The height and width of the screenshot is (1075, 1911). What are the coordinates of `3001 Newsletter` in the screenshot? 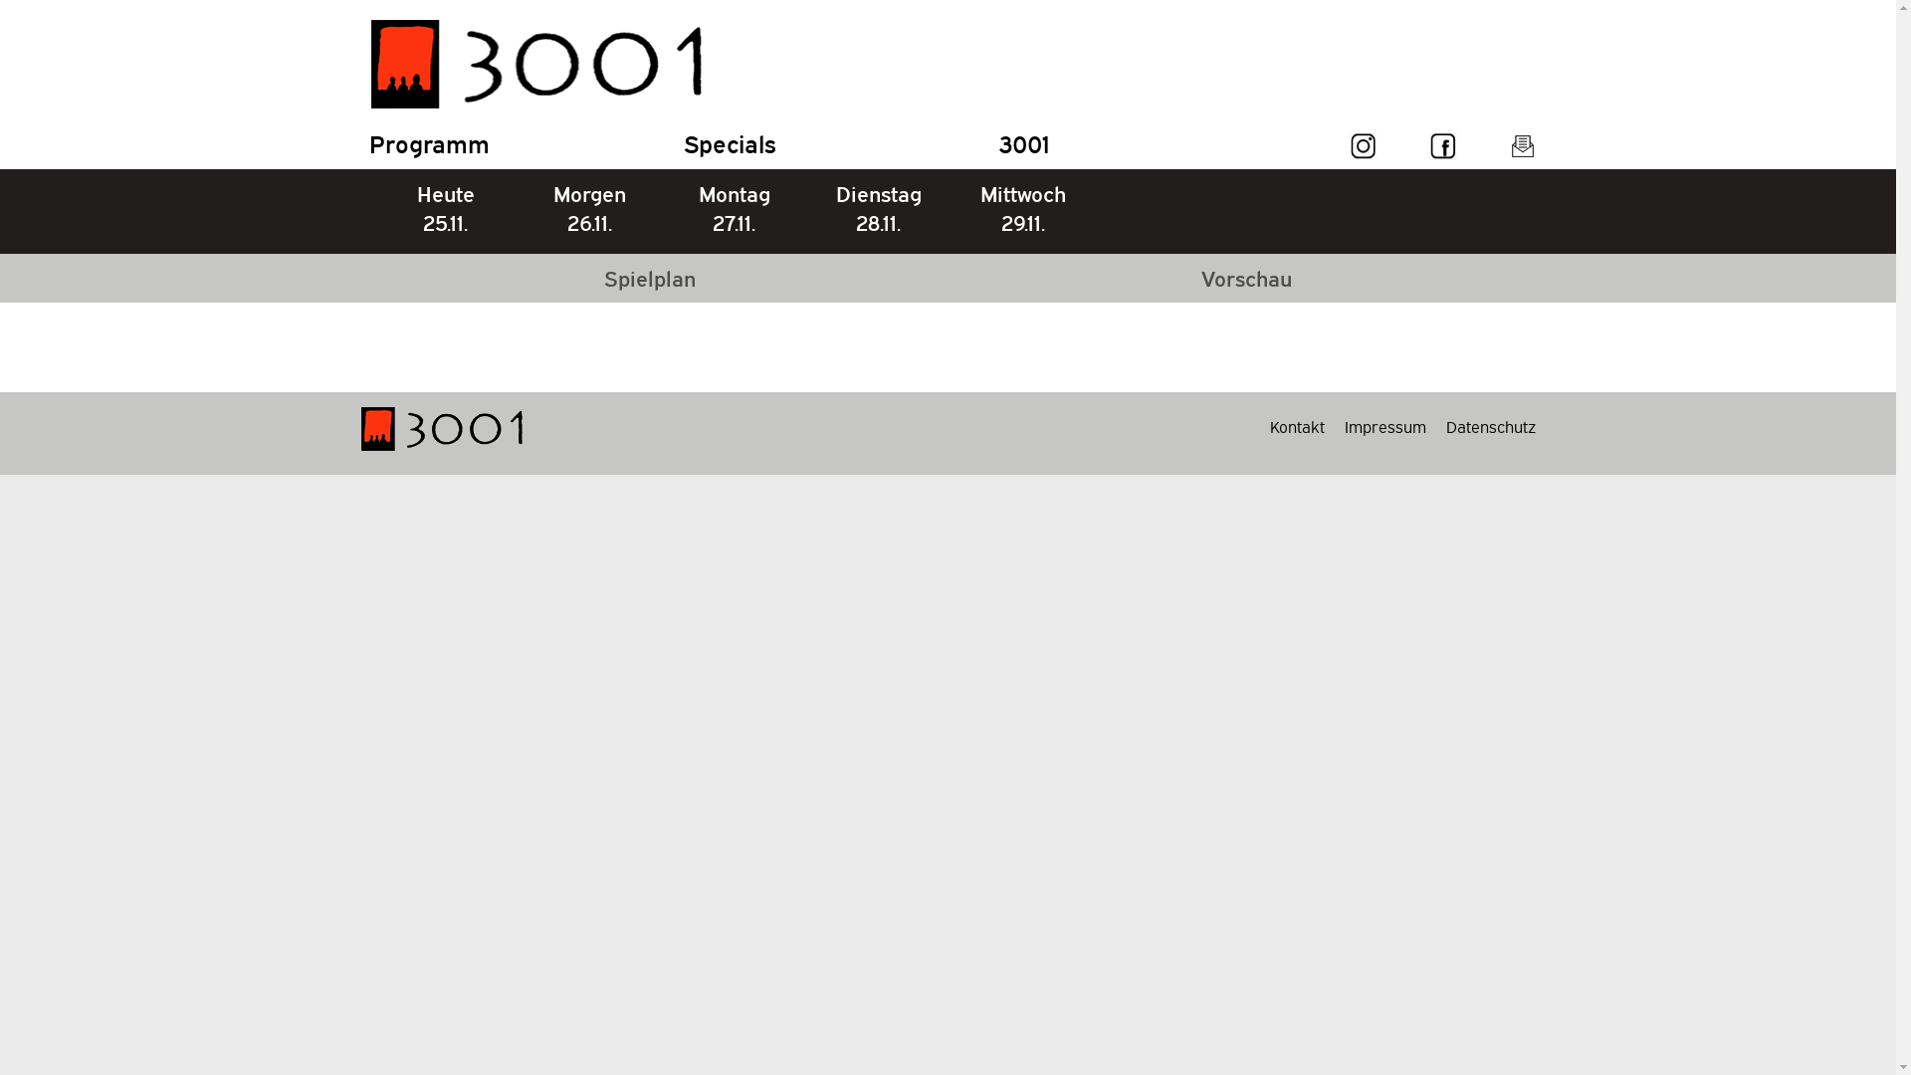 It's located at (1522, 145).